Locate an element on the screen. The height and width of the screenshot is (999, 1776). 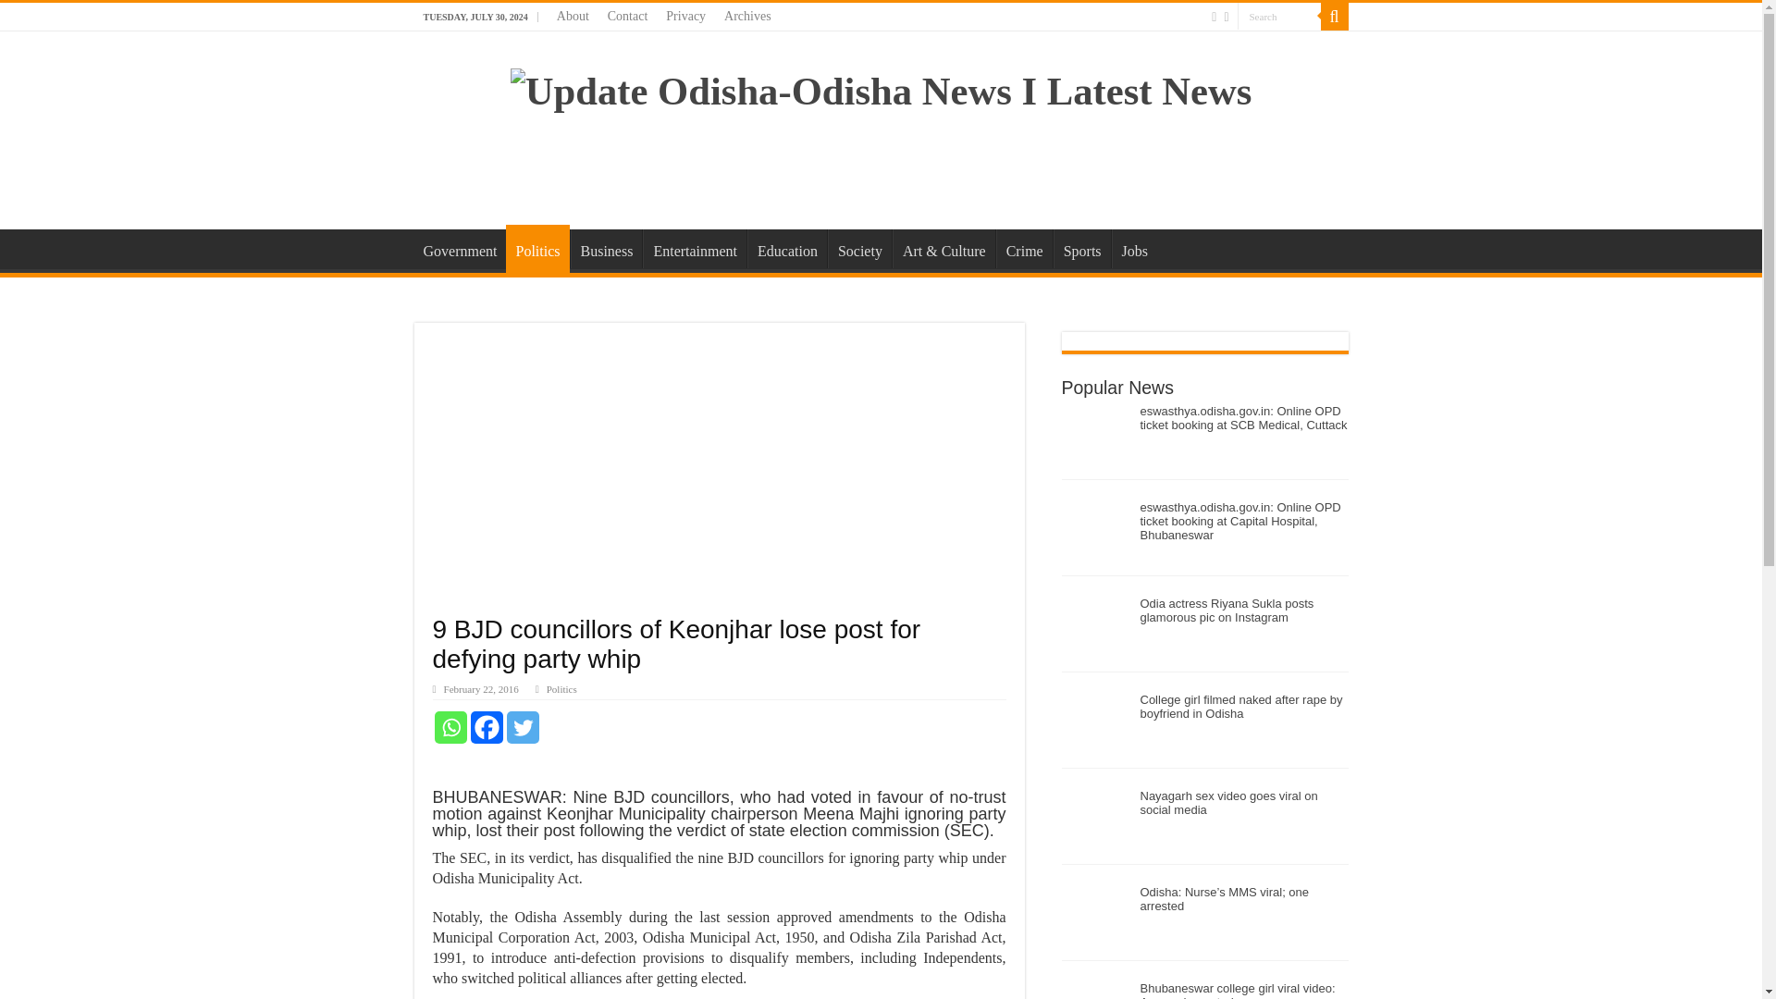
Government is located at coordinates (460, 249).